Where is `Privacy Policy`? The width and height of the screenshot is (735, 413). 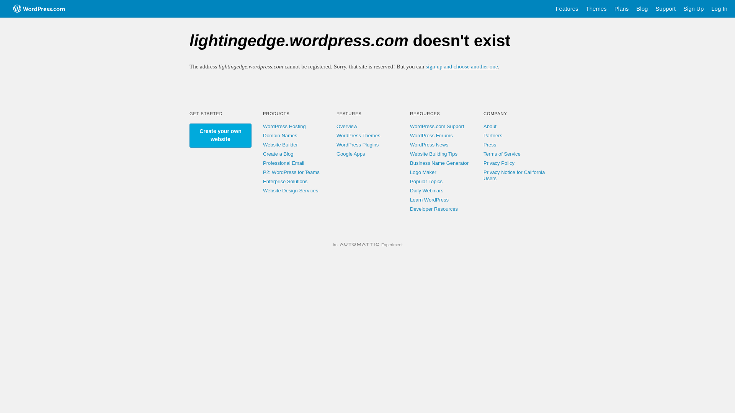 Privacy Policy is located at coordinates (499, 163).